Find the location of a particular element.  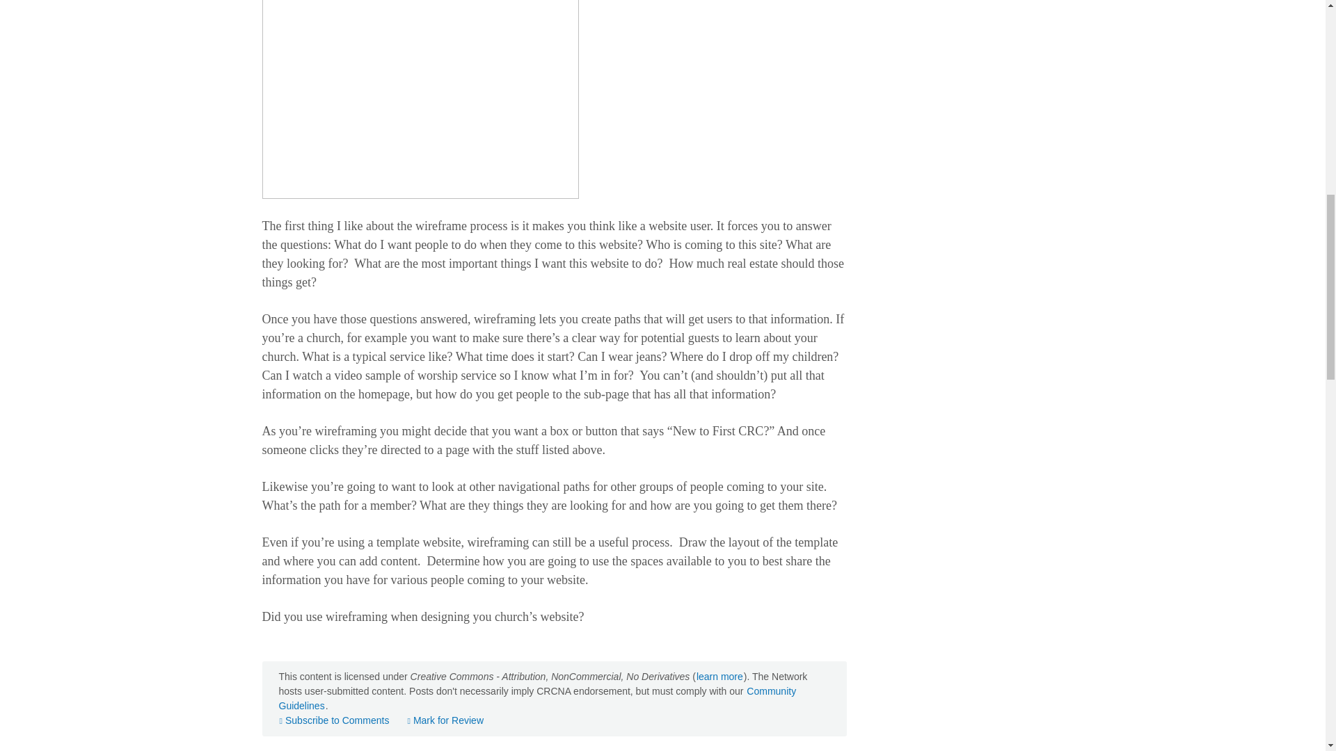

Mark for Review is located at coordinates (445, 720).